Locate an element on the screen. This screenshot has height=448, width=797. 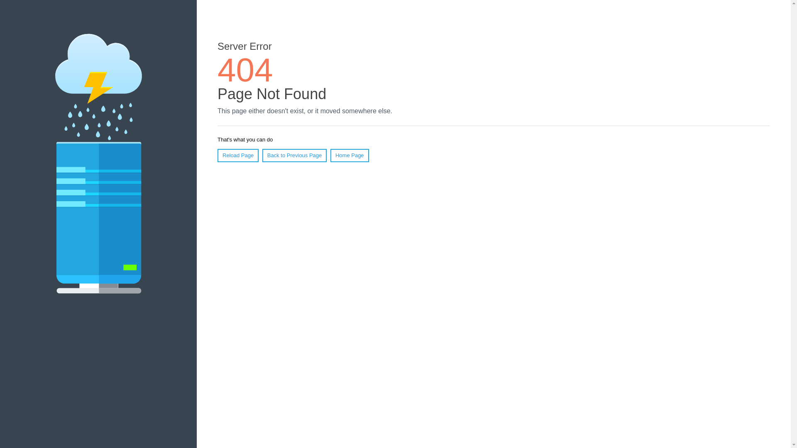
Reload Page is located at coordinates (238, 156).